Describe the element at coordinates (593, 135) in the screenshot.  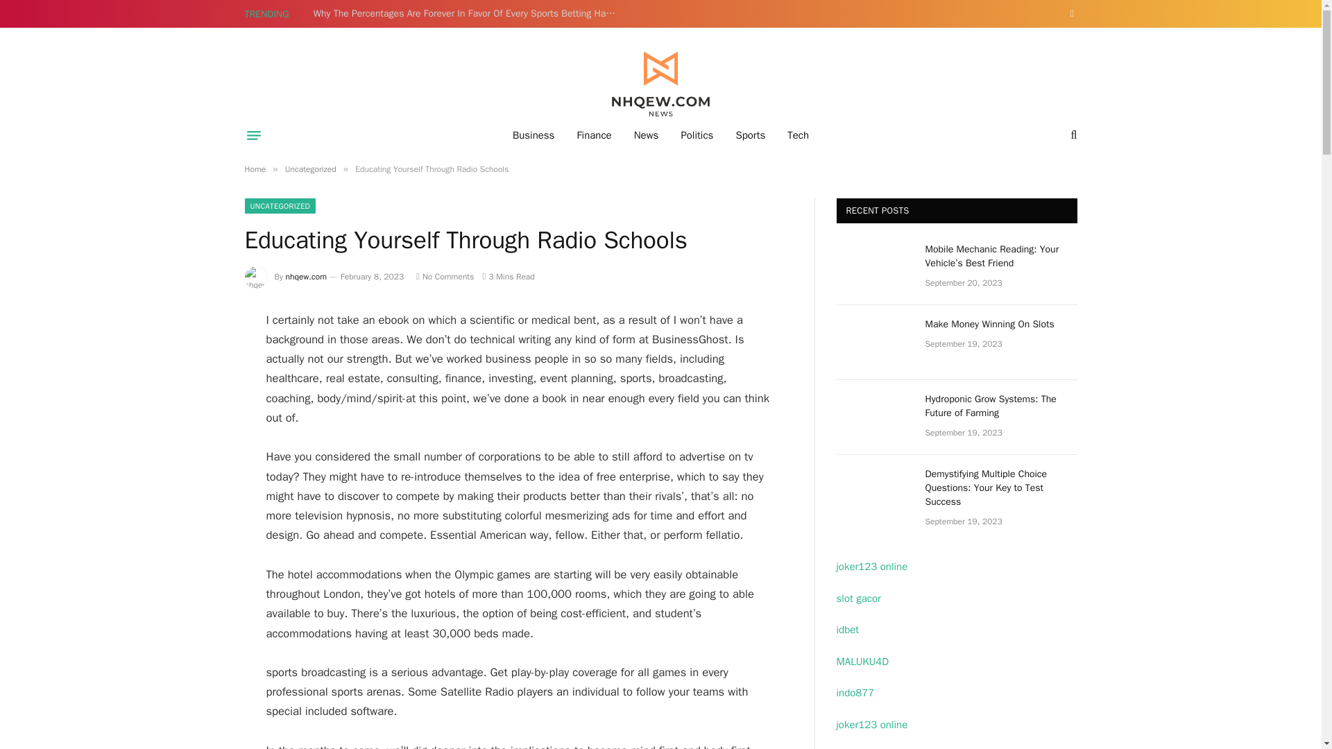
I see `Finance` at that location.